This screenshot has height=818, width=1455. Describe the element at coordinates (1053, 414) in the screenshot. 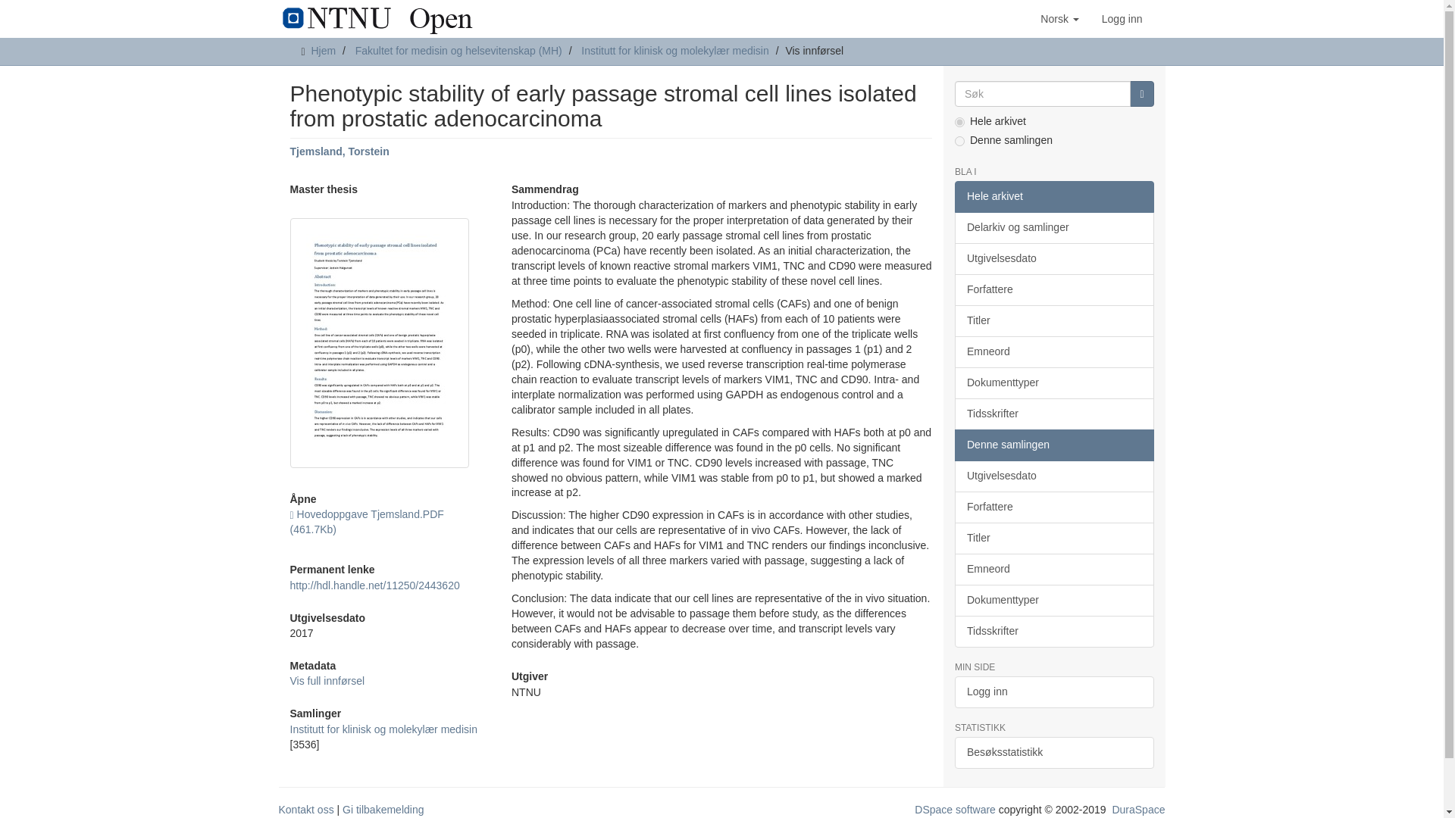

I see `Tidsskrifter` at that location.